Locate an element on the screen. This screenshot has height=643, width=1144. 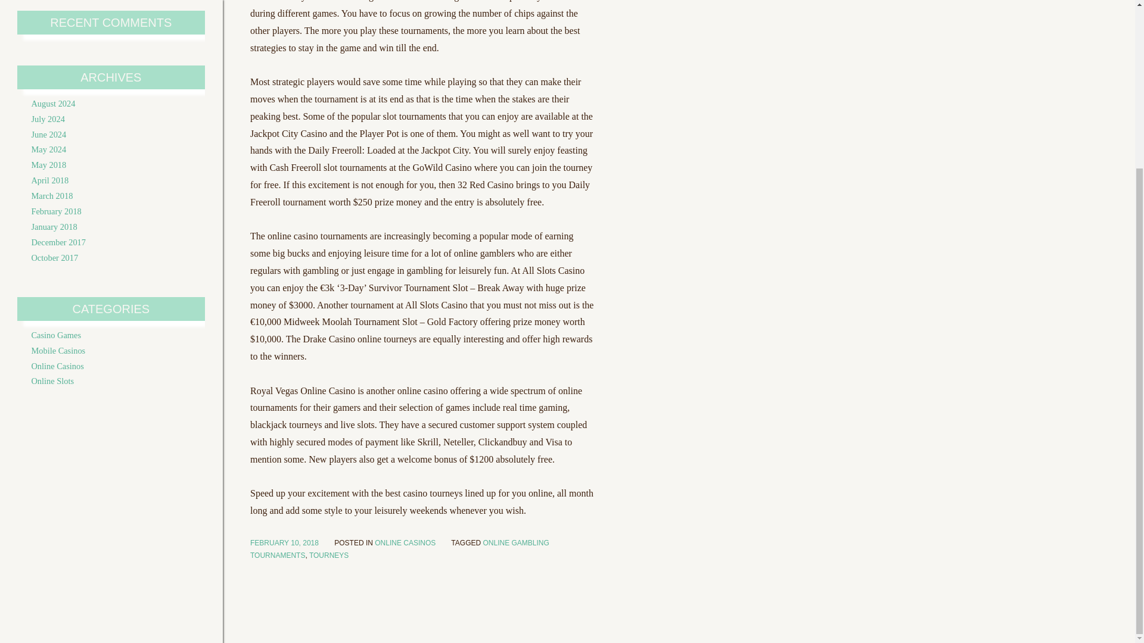
ONLINE CASINOS is located at coordinates (405, 543).